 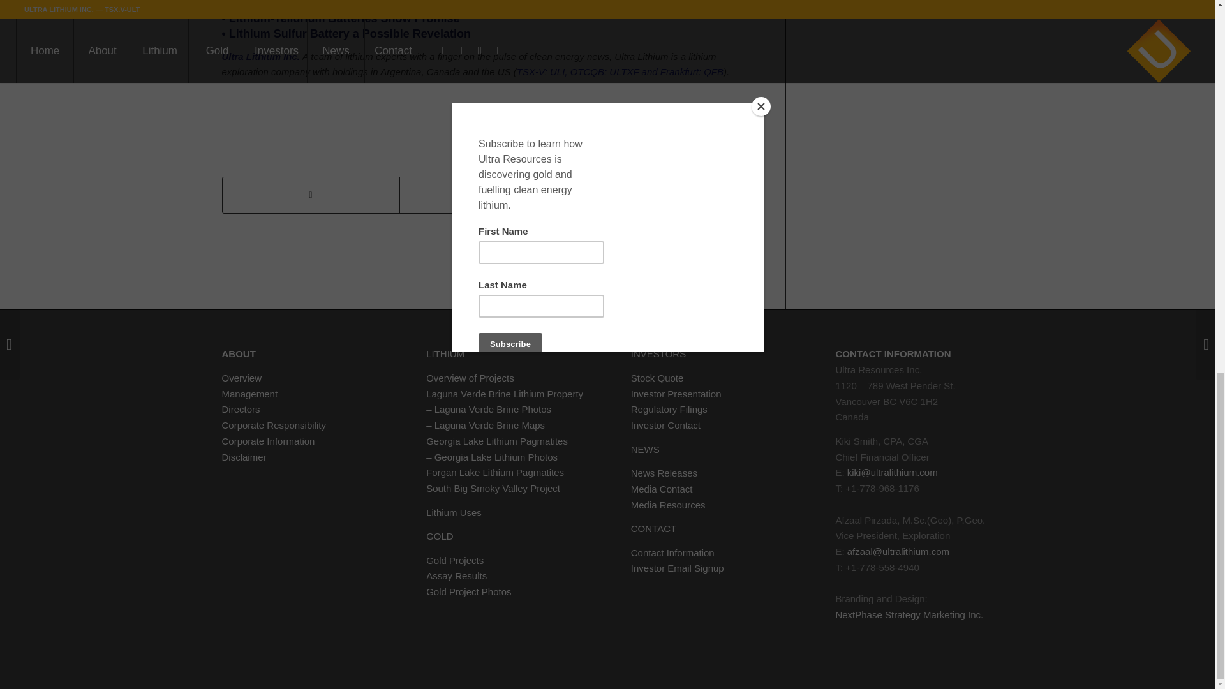 What do you see at coordinates (360, 5) in the screenshot?
I see `Platooning Electric and Automated Cars` at bounding box center [360, 5].